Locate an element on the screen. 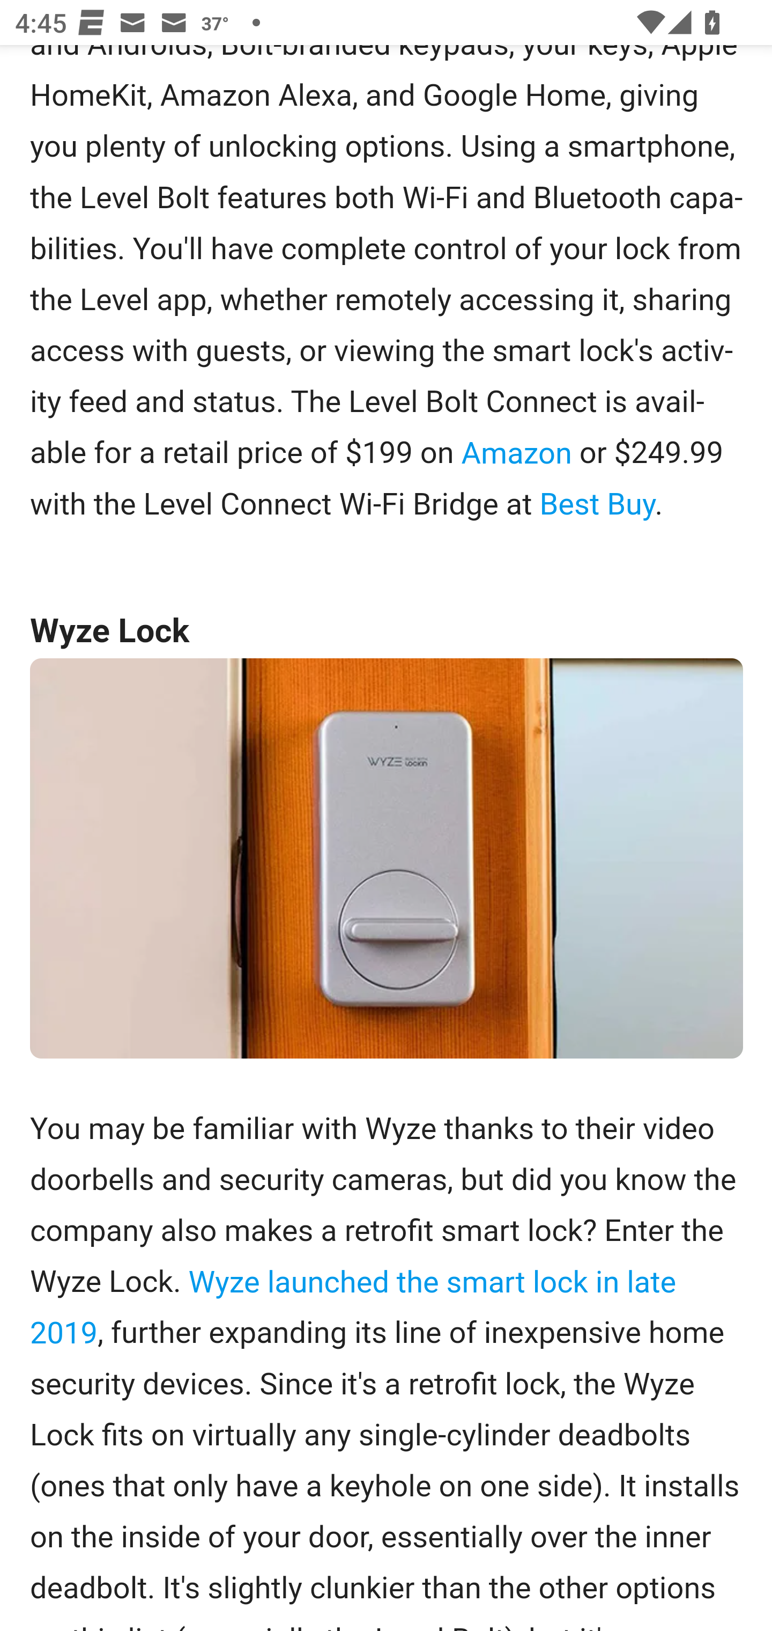  Amazon is located at coordinates (516, 452).